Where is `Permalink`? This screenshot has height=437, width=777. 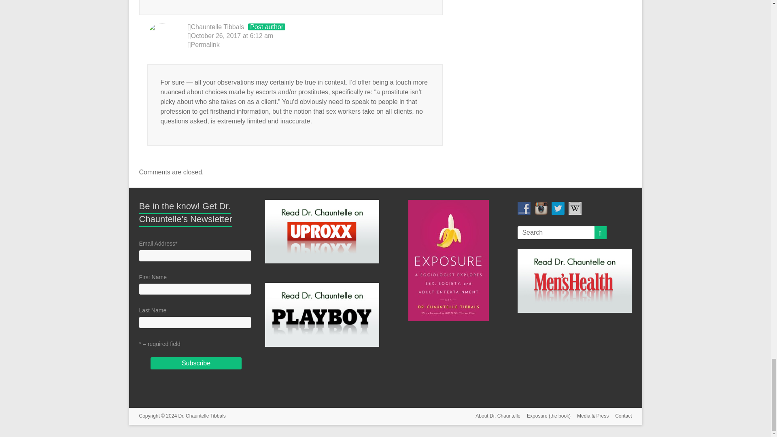 Permalink is located at coordinates (315, 45).